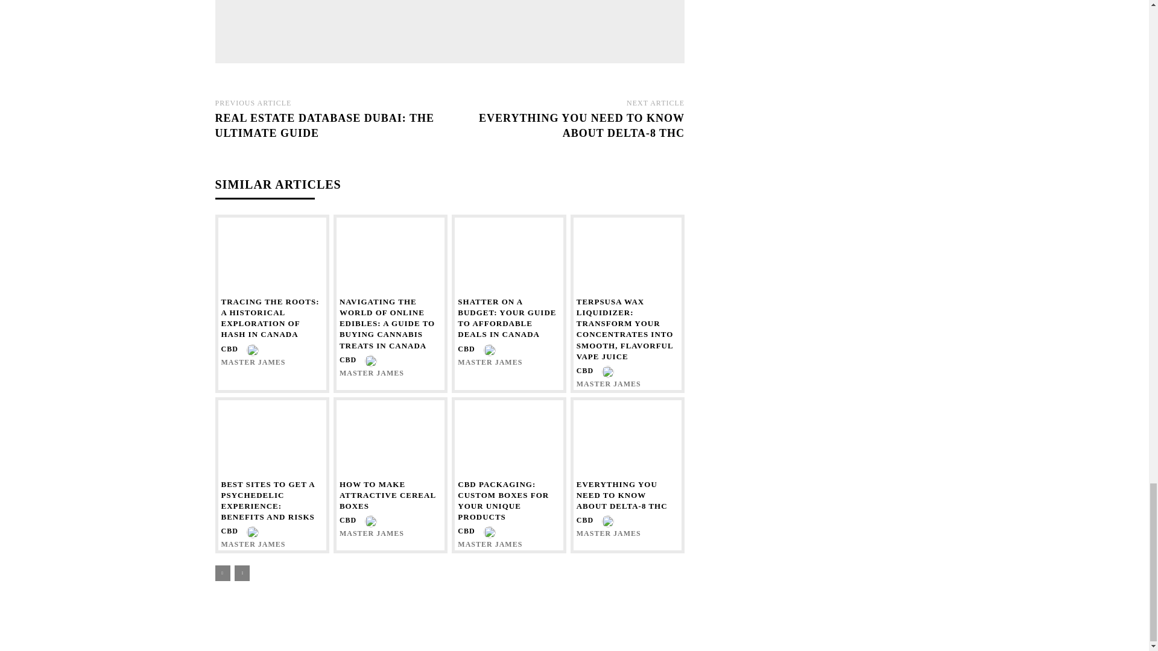 The height and width of the screenshot is (651, 1158). Describe the element at coordinates (379, 25) in the screenshot. I see `Master James` at that location.